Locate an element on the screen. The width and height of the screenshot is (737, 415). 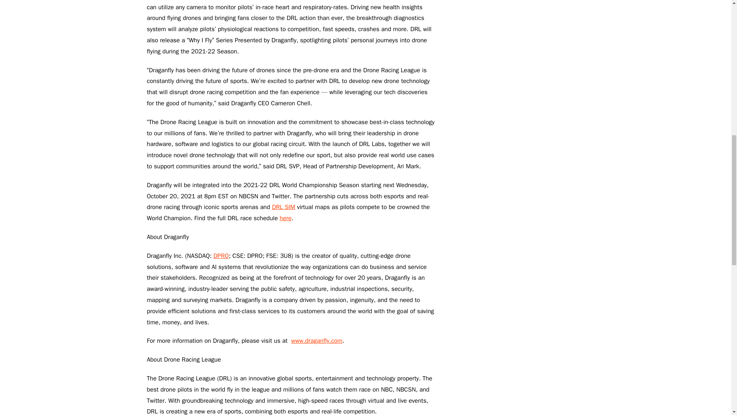
DPRO is located at coordinates (221, 256).